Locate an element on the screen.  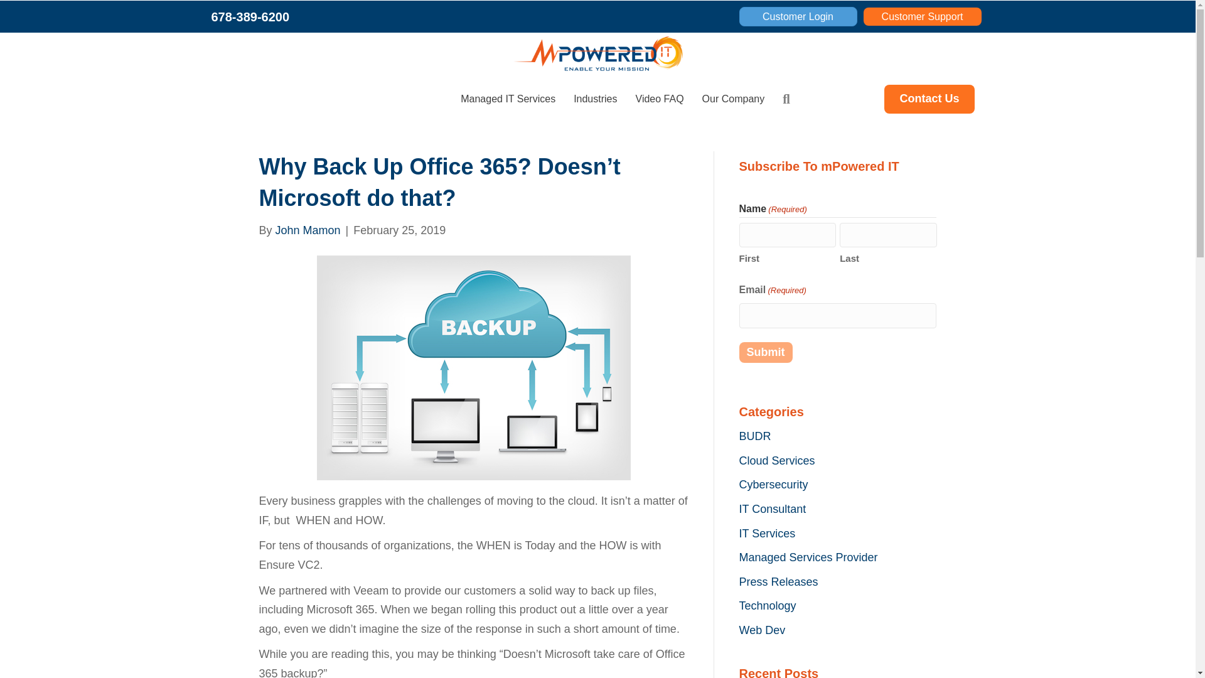
Customer Login is located at coordinates (798, 16).